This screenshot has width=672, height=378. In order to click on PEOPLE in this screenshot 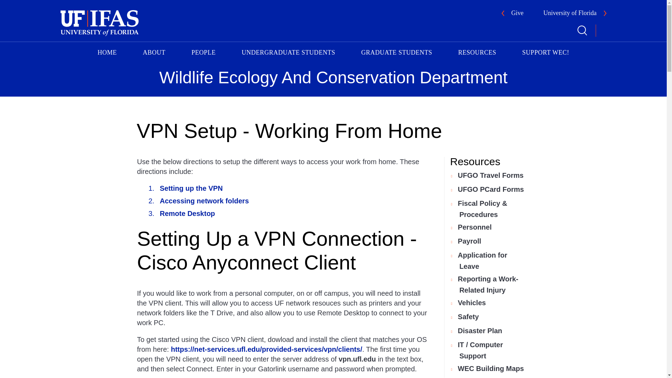, I will do `click(204, 51)`.